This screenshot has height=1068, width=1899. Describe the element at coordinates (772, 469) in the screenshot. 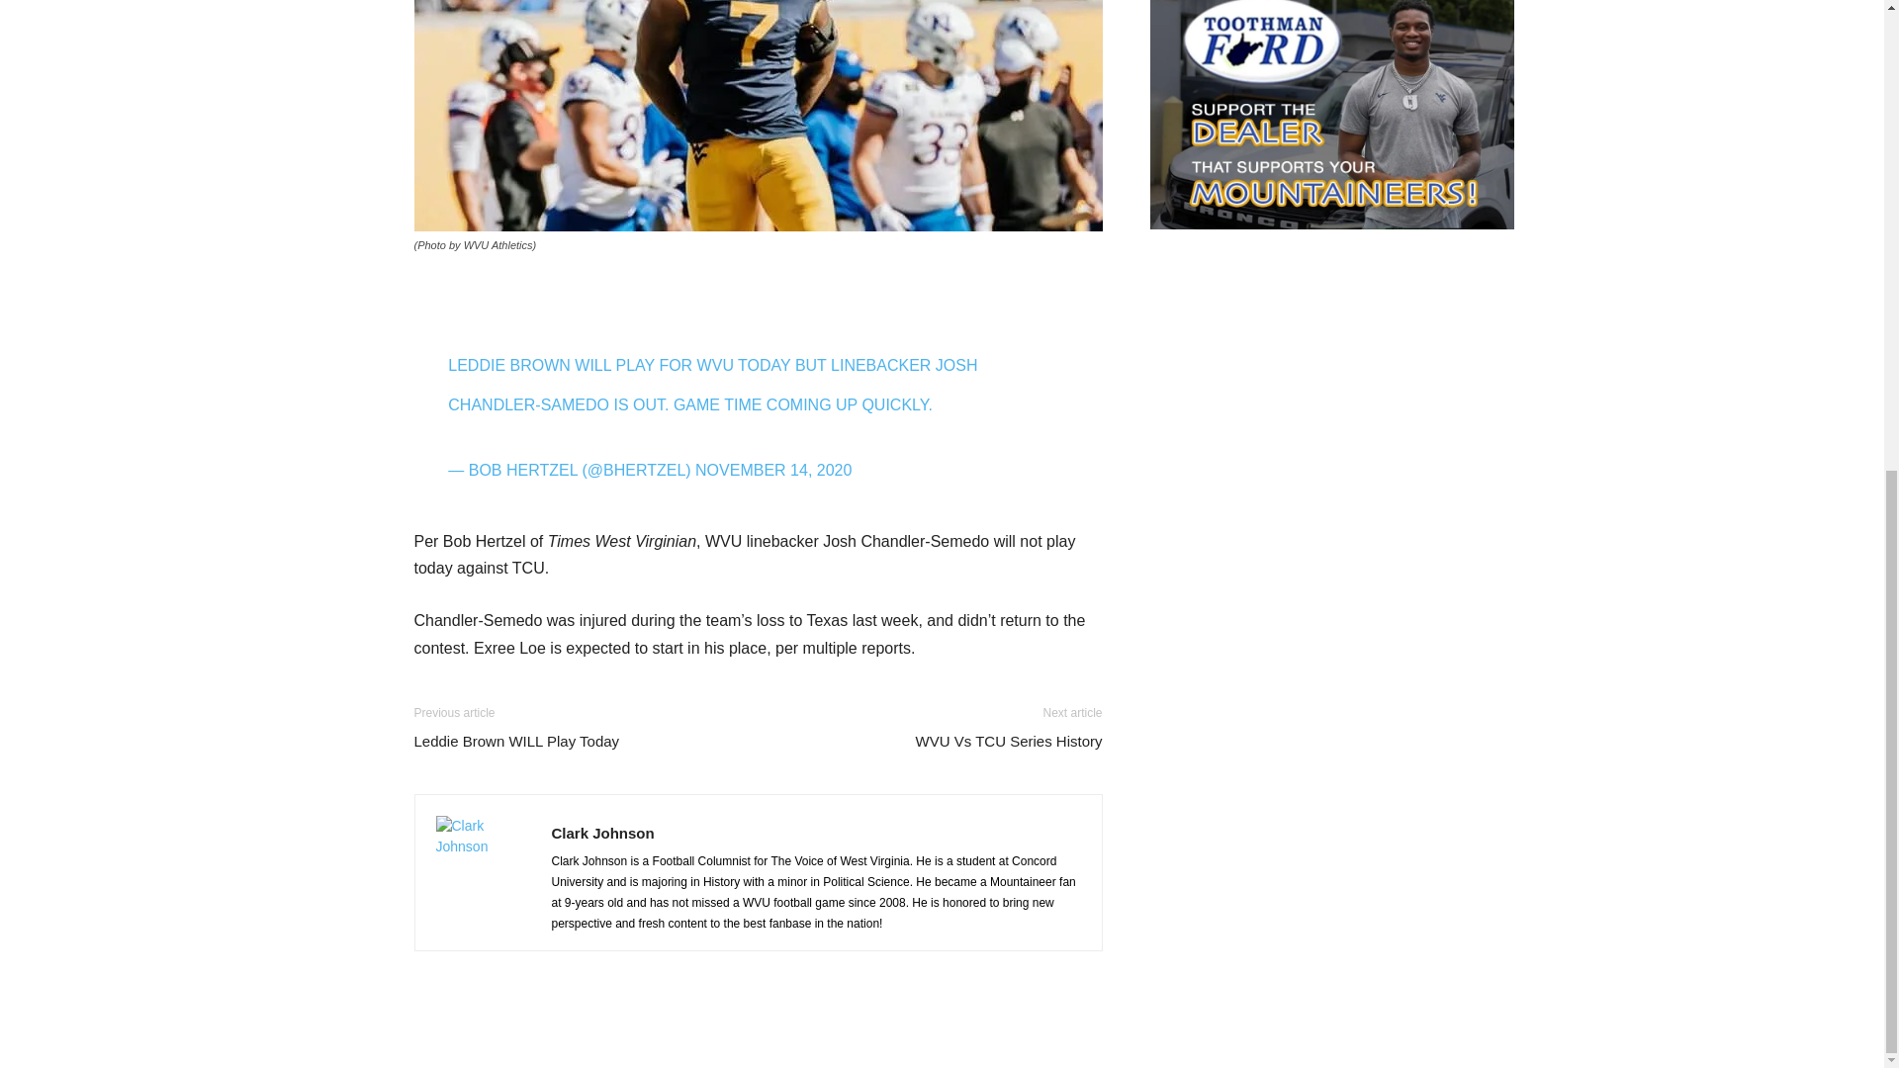

I see `NOVEMBER 14, 2020` at that location.